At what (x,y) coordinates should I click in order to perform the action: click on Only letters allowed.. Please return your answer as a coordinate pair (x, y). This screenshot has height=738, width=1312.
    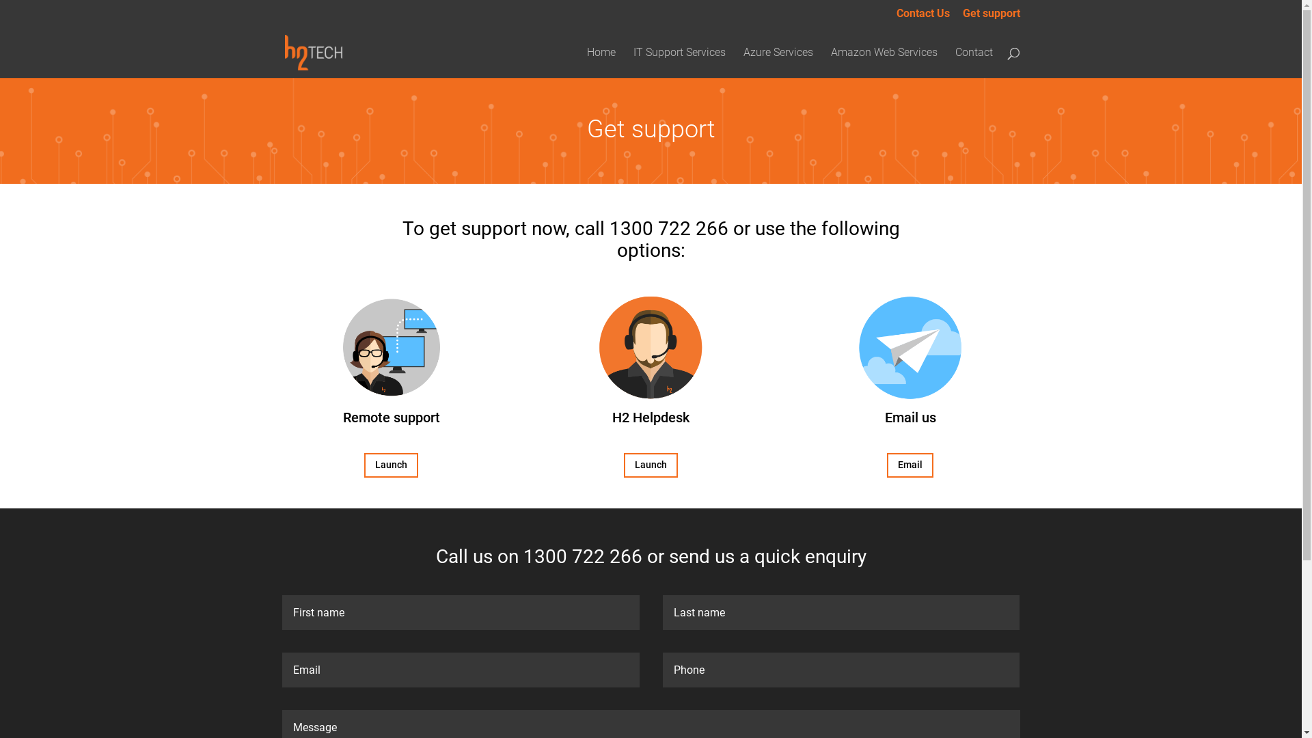
    Looking at the image, I should click on (461, 612).